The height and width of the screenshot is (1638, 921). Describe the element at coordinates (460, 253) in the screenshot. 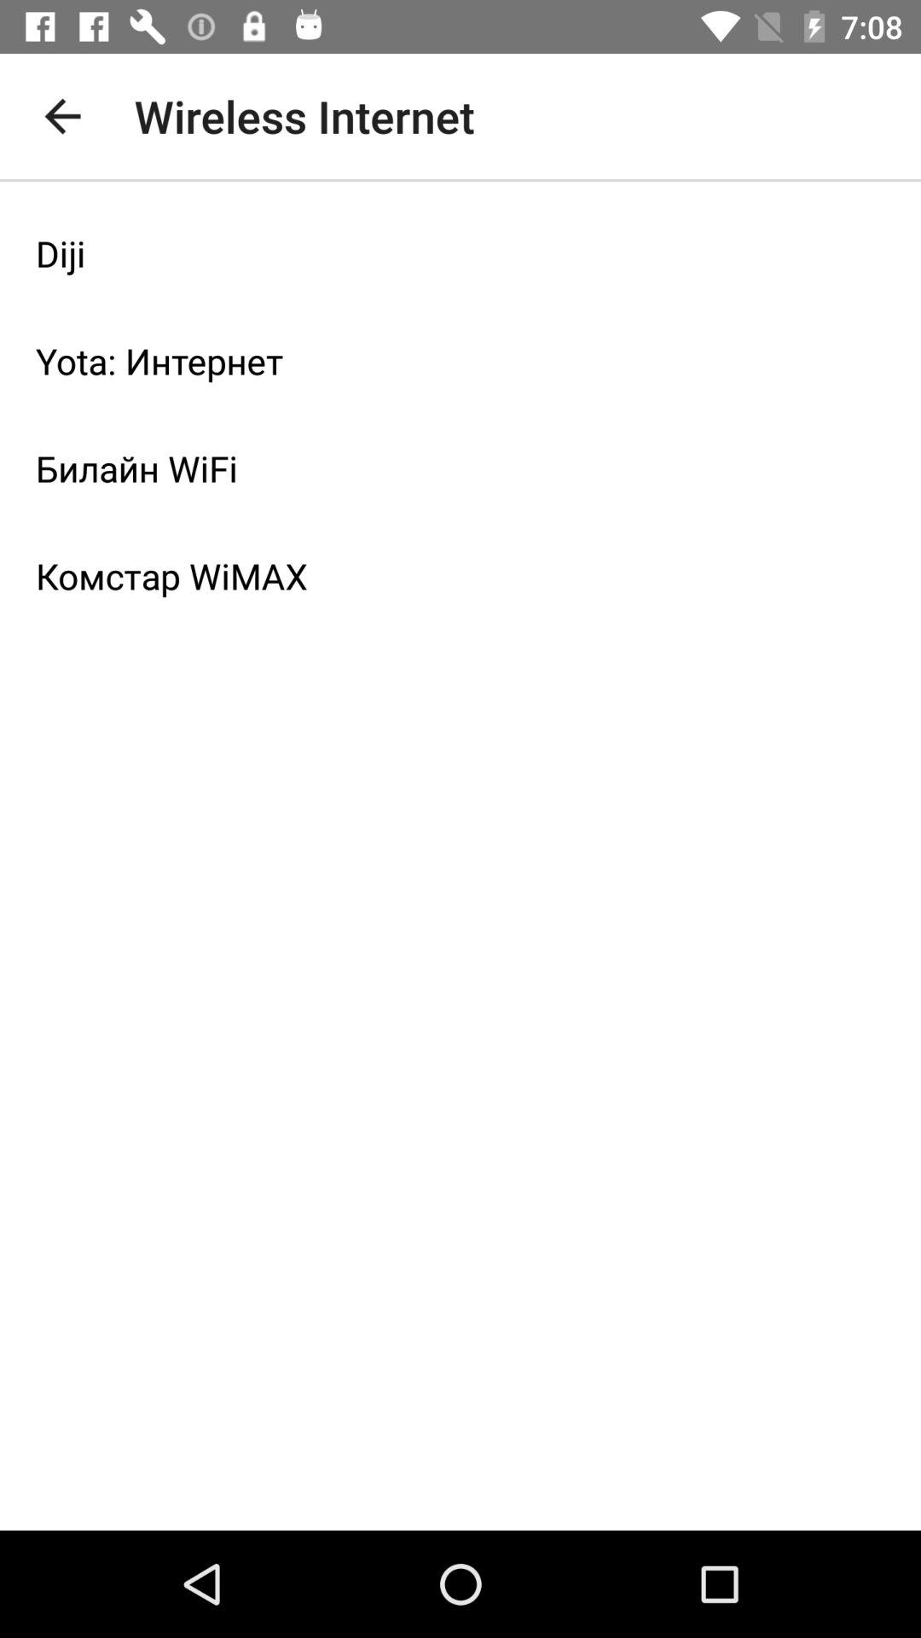

I see `flip to diji icon` at that location.